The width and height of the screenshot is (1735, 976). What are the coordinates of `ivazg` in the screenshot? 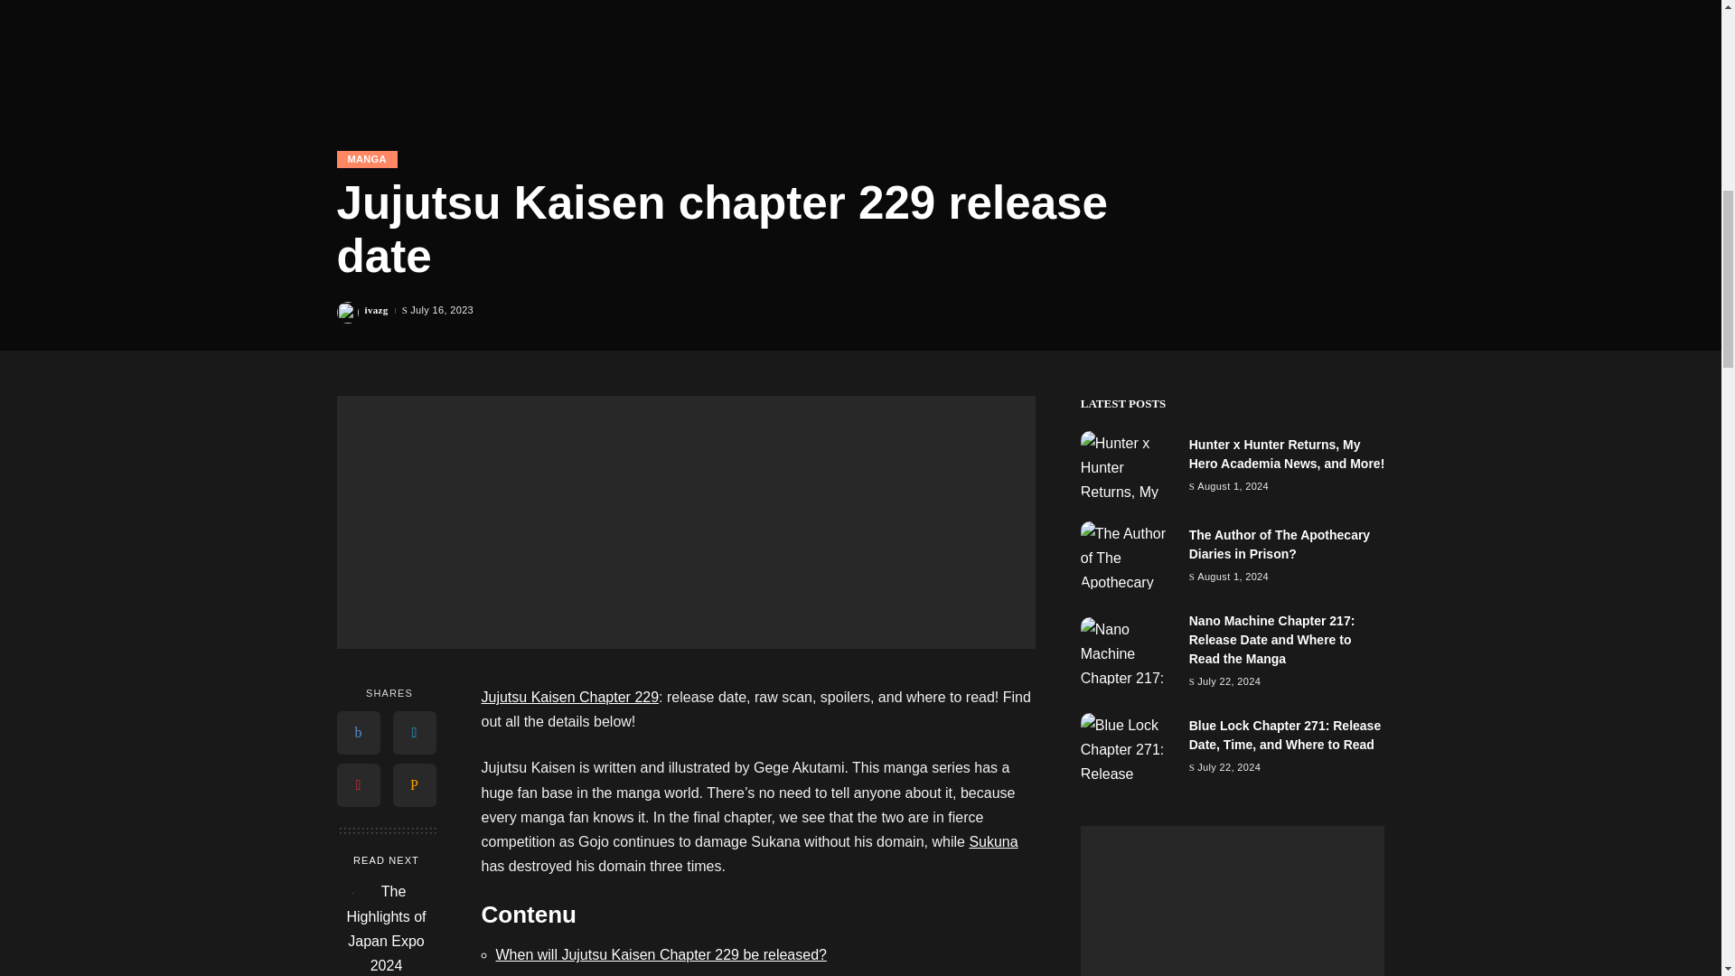 It's located at (376, 310).